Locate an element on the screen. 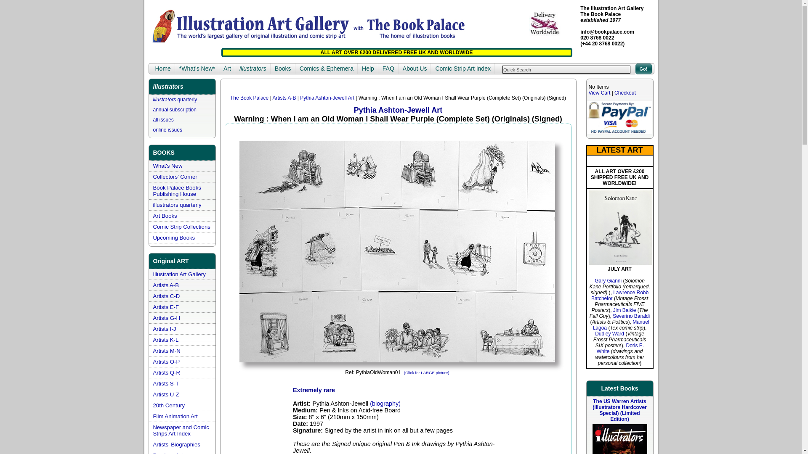  illustrators is located at coordinates (252, 69).